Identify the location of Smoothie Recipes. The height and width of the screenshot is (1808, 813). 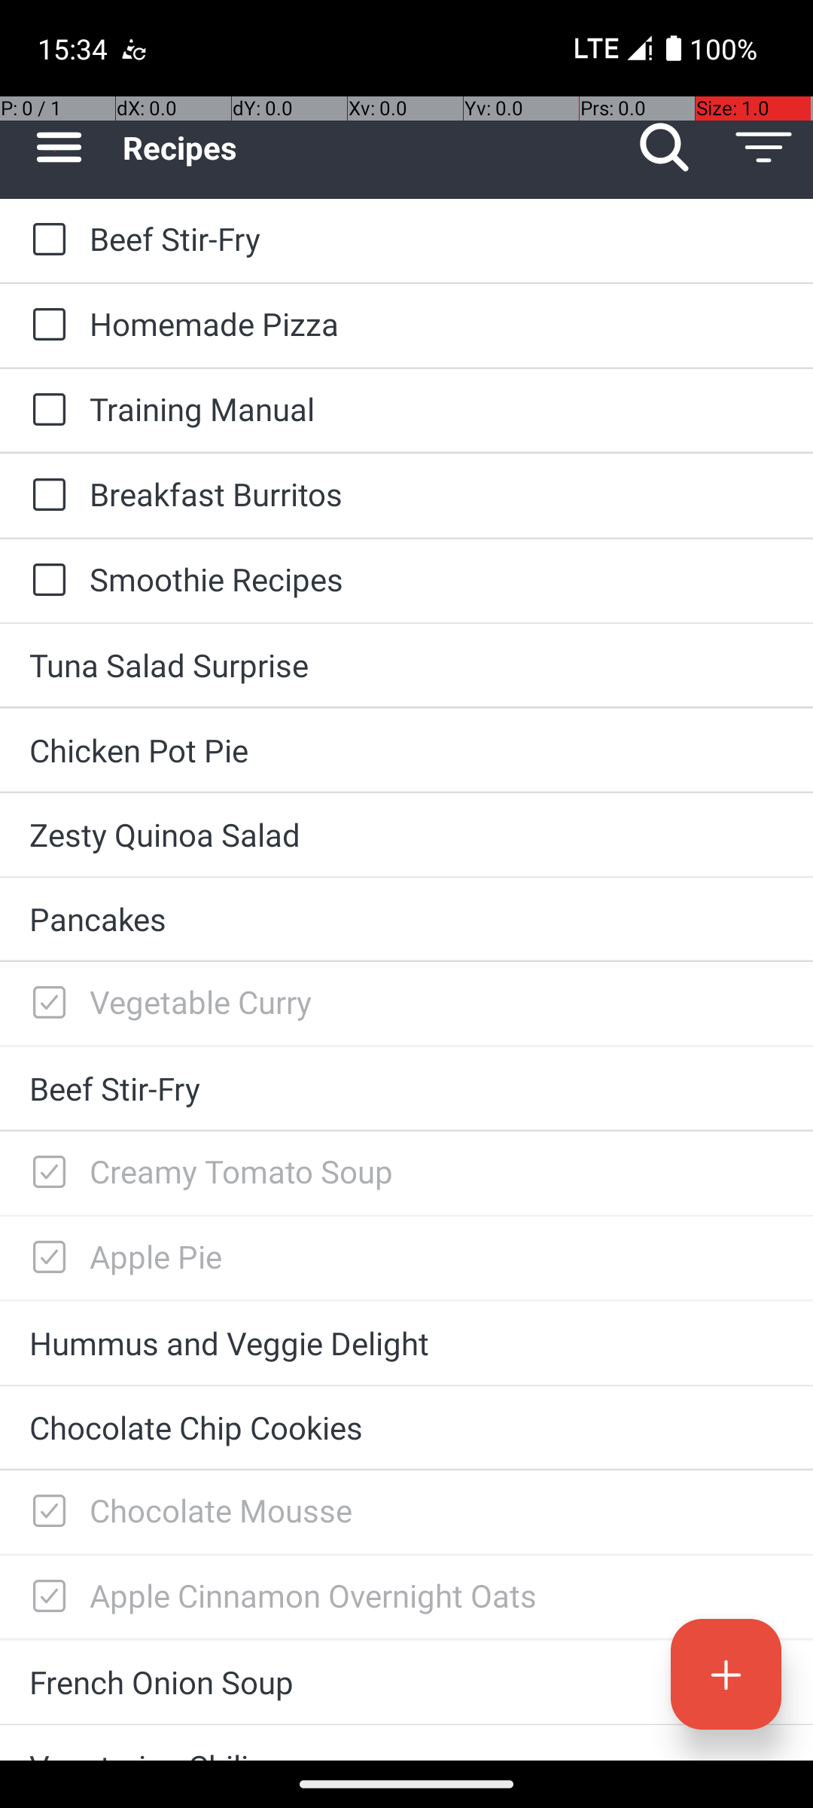
(437, 579).